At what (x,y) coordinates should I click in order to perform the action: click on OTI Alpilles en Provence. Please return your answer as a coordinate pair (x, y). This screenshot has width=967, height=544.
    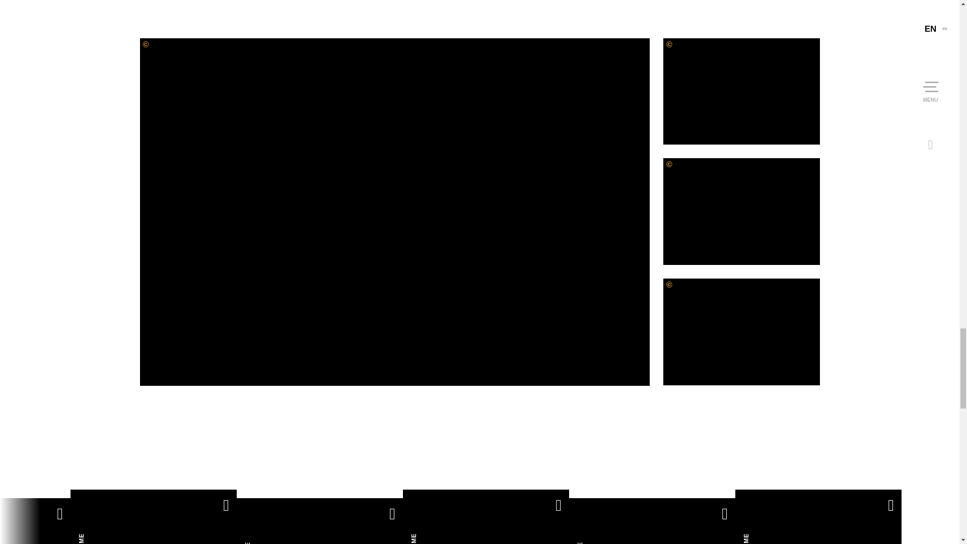
    Looking at the image, I should click on (741, 92).